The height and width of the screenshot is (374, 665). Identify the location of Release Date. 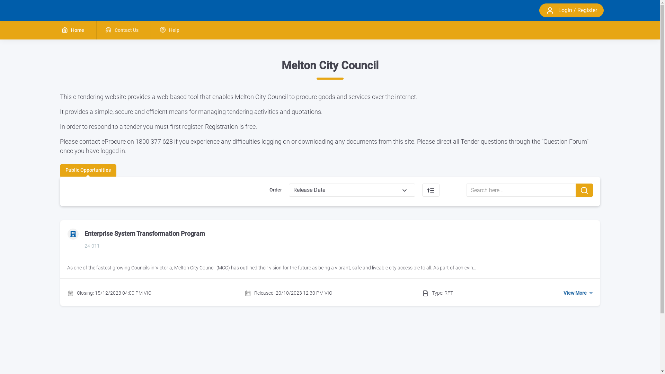
(352, 190).